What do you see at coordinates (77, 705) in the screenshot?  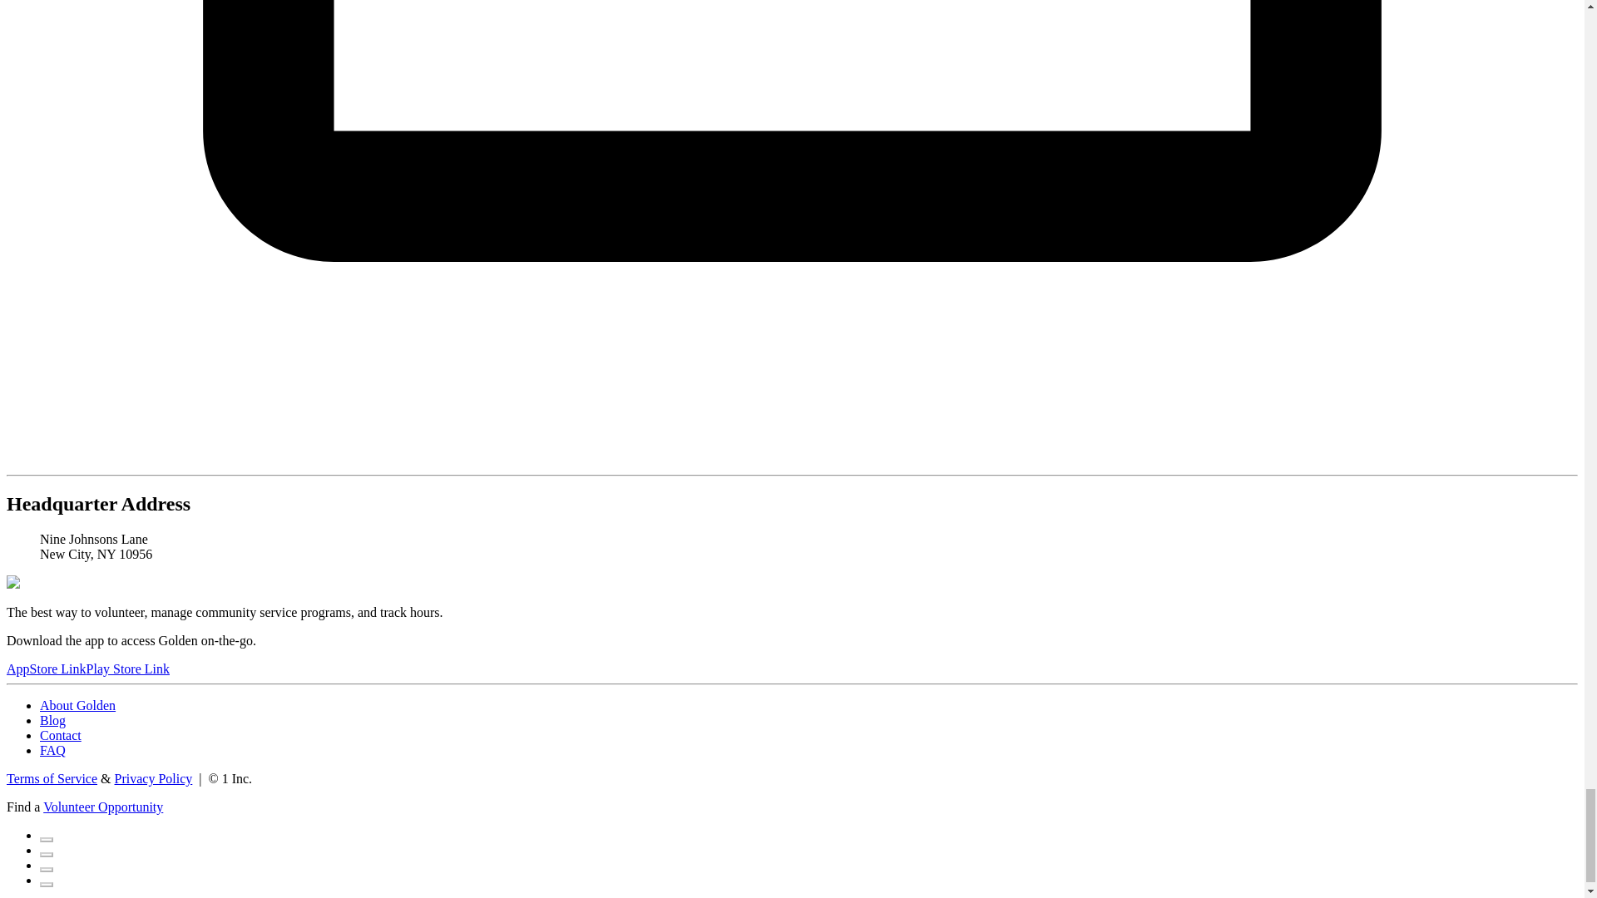 I see `About Golden` at bounding box center [77, 705].